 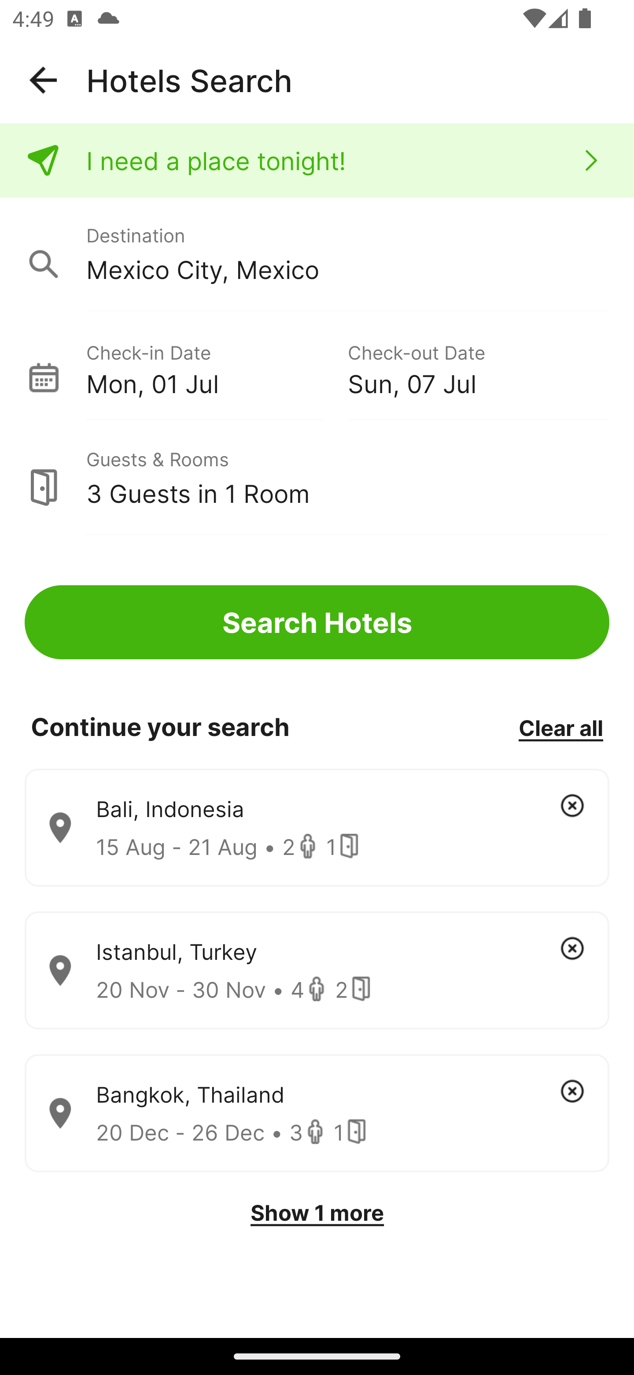 I want to click on Check-in Date Mon, 01 Jul, so click(x=217, y=368).